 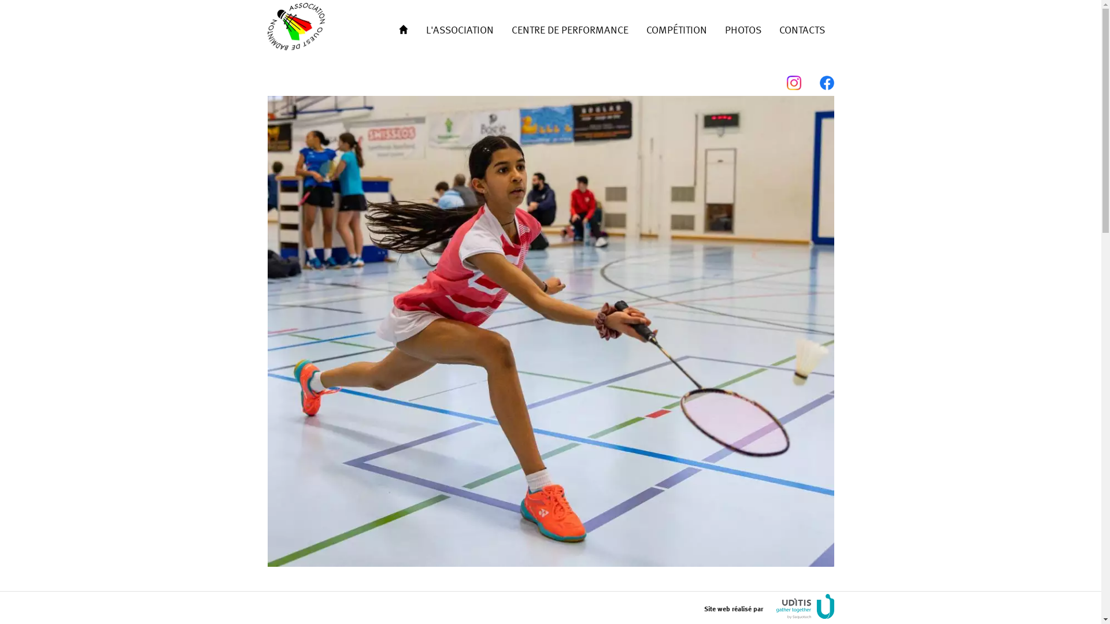 I want to click on PHOTOS, so click(x=743, y=29).